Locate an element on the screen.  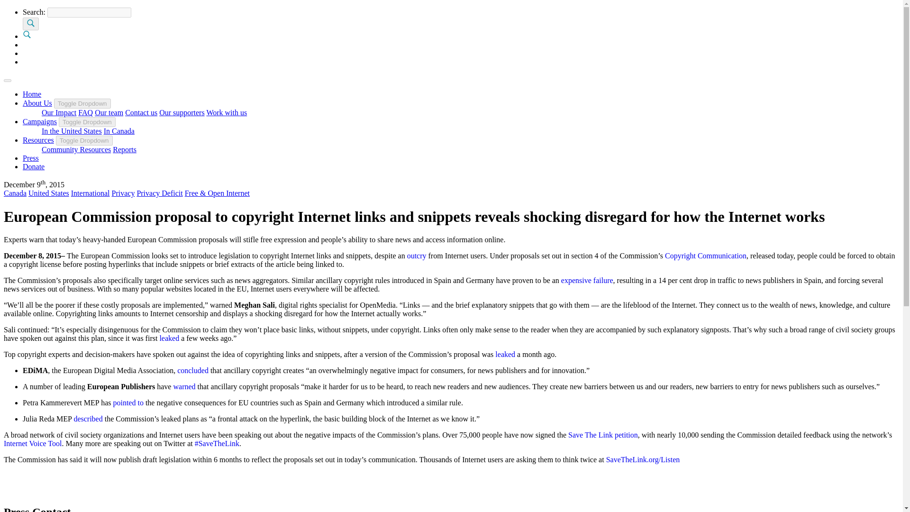
About Us is located at coordinates (37, 103).